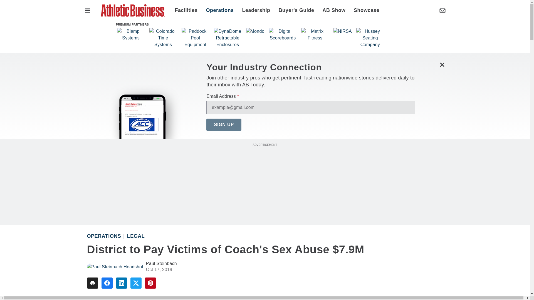 Image resolution: width=534 pixels, height=300 pixels. I want to click on AB Show, so click(334, 10).